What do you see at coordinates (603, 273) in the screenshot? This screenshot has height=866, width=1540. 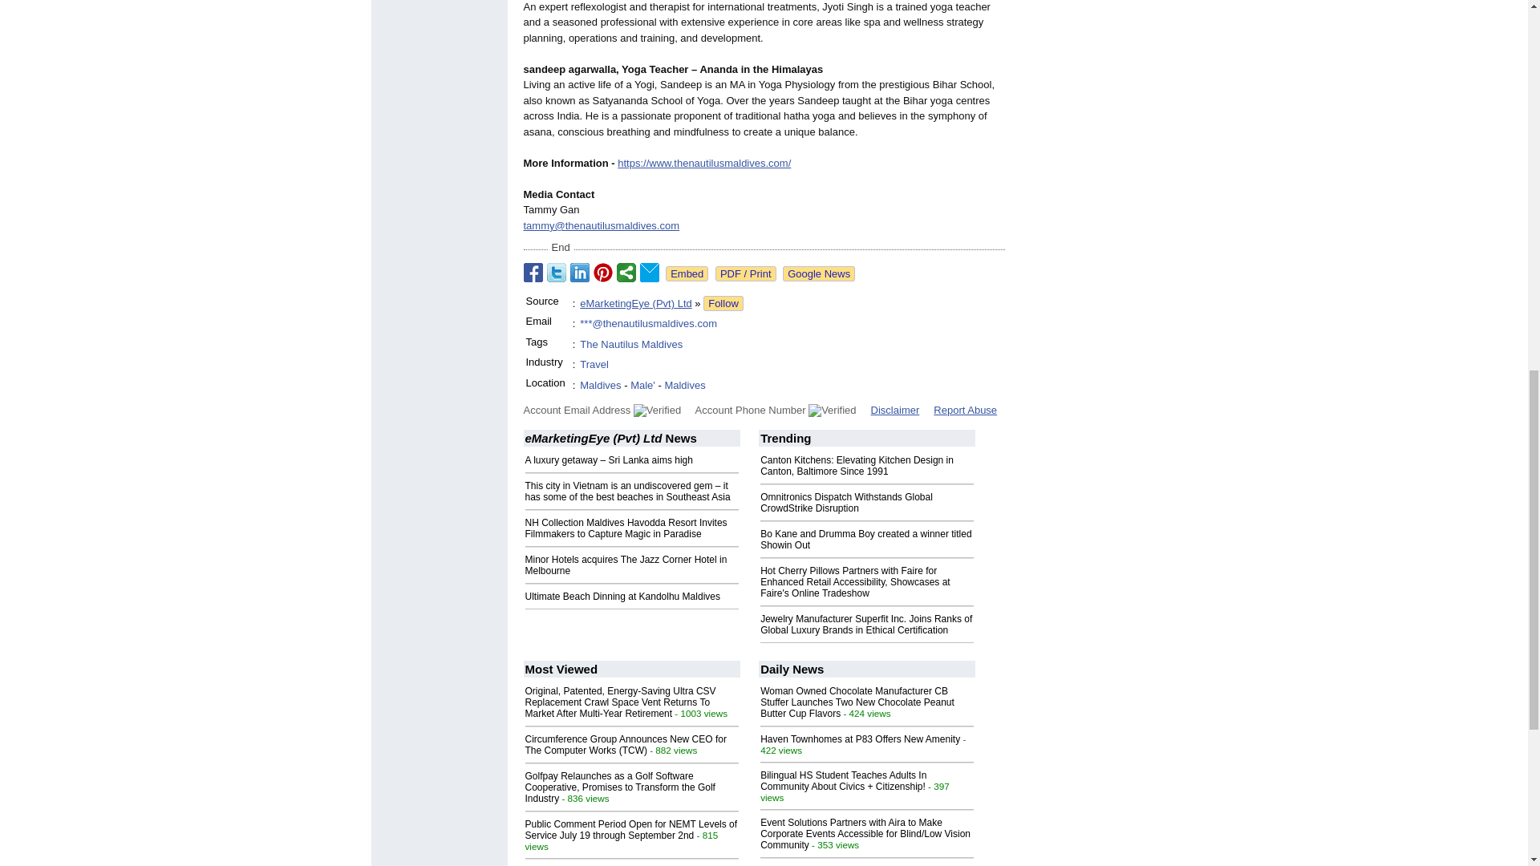 I see `Share on Pinterest` at bounding box center [603, 273].